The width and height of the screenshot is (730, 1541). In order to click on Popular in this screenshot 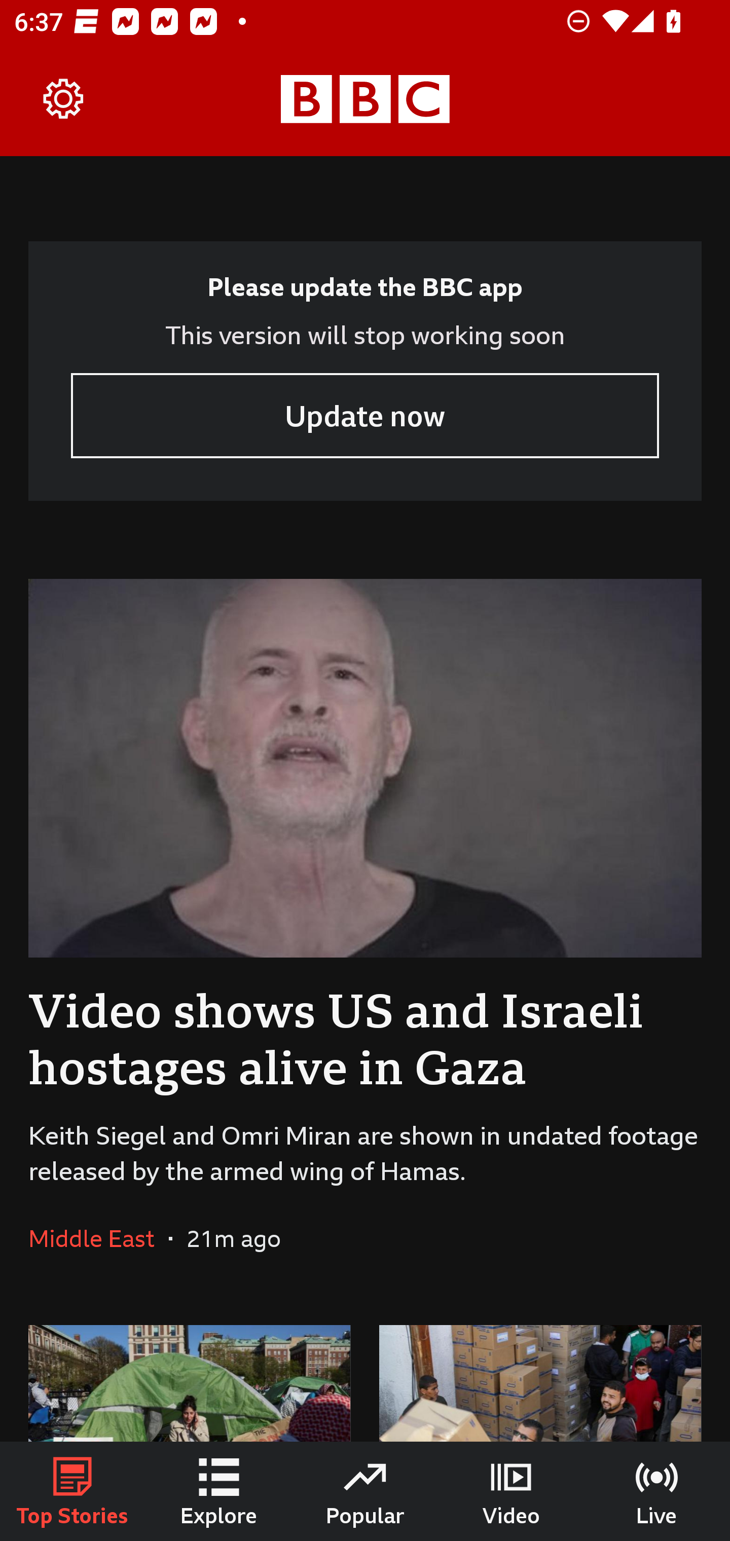, I will do `click(365, 1491)`.